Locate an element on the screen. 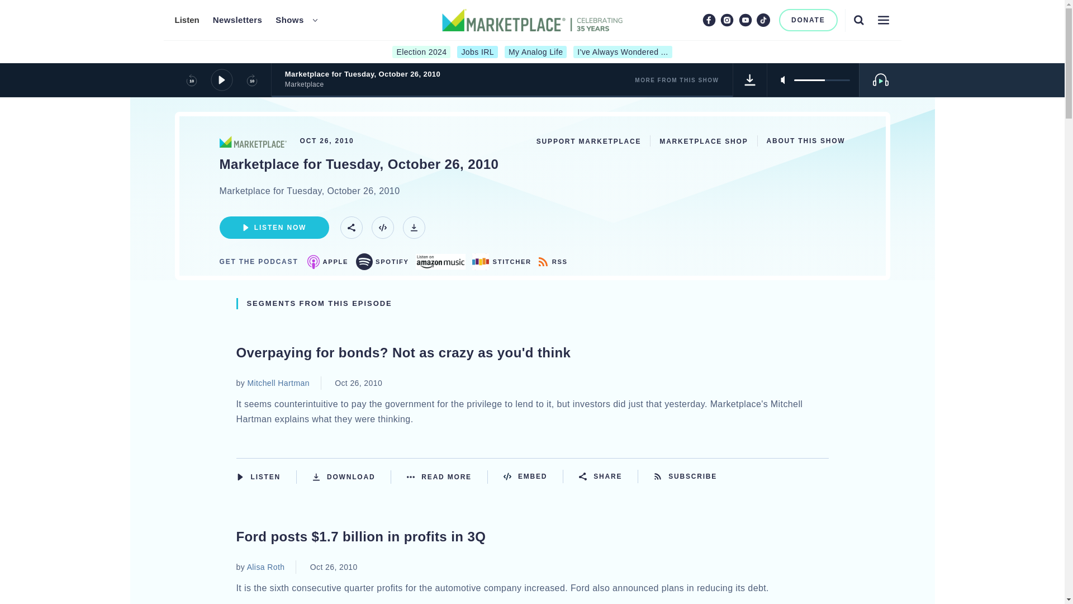  Listen Now is located at coordinates (266, 476).